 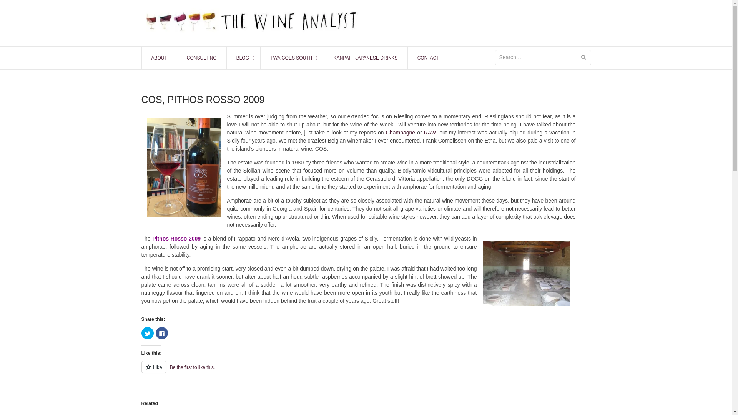 I want to click on TWA GOES SOUTH, so click(x=292, y=58).